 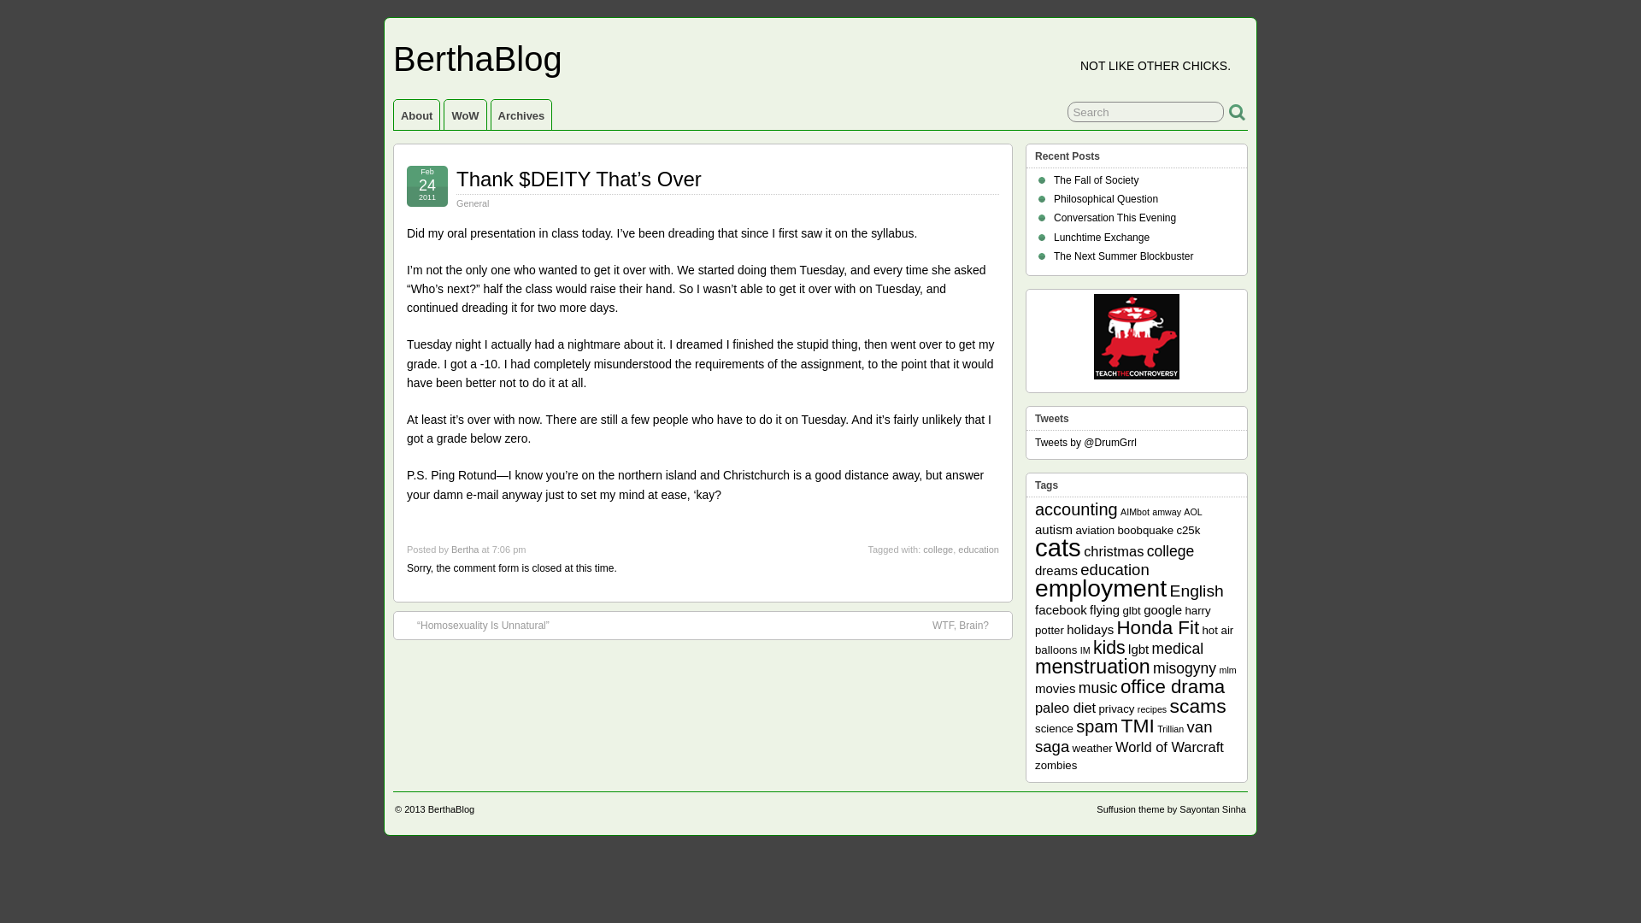 What do you see at coordinates (1096, 180) in the screenshot?
I see `The Fall of Society` at bounding box center [1096, 180].